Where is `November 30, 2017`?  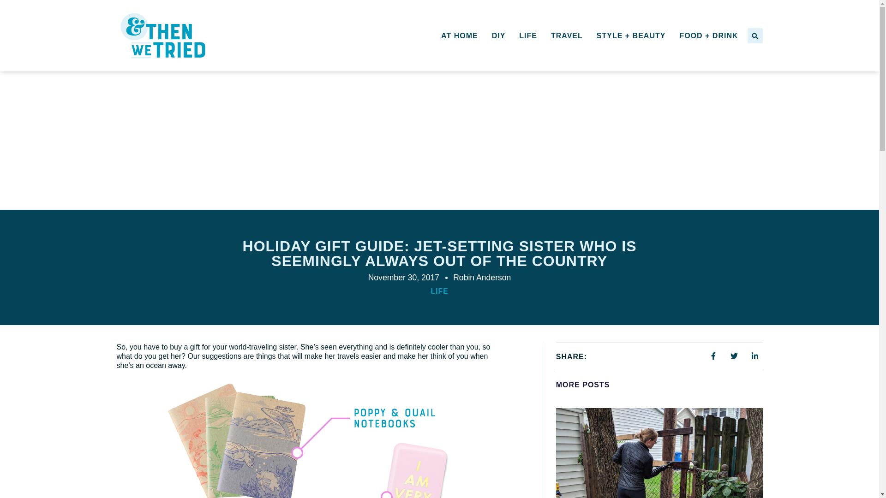
November 30, 2017 is located at coordinates (404, 278).